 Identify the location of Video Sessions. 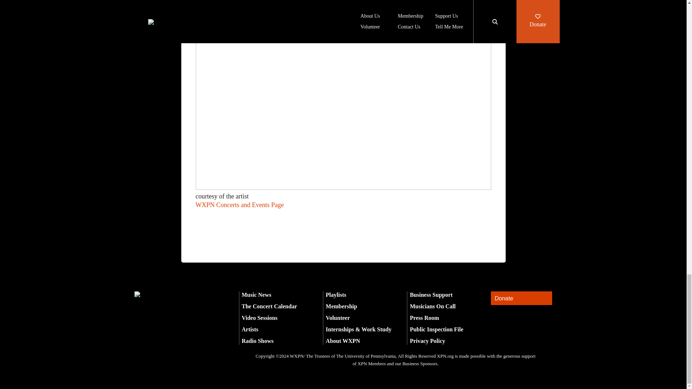
(259, 318).